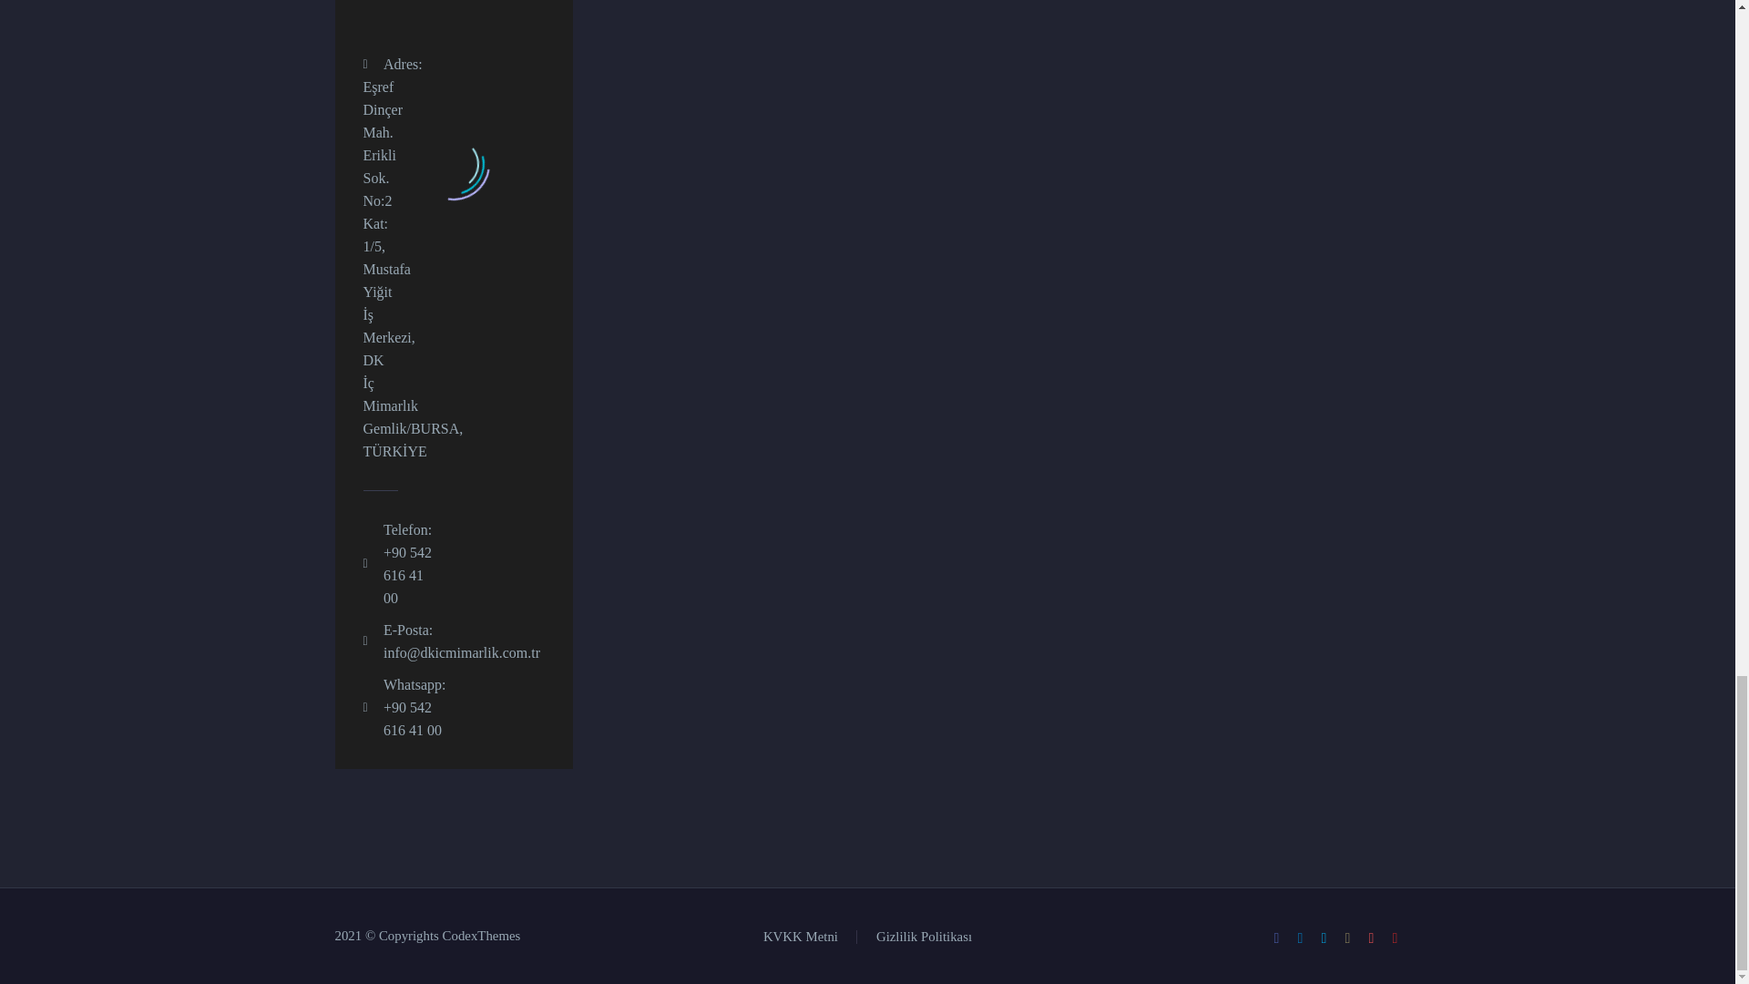 The width and height of the screenshot is (1749, 984). What do you see at coordinates (1396, 938) in the screenshot?
I see `YouTube` at bounding box center [1396, 938].